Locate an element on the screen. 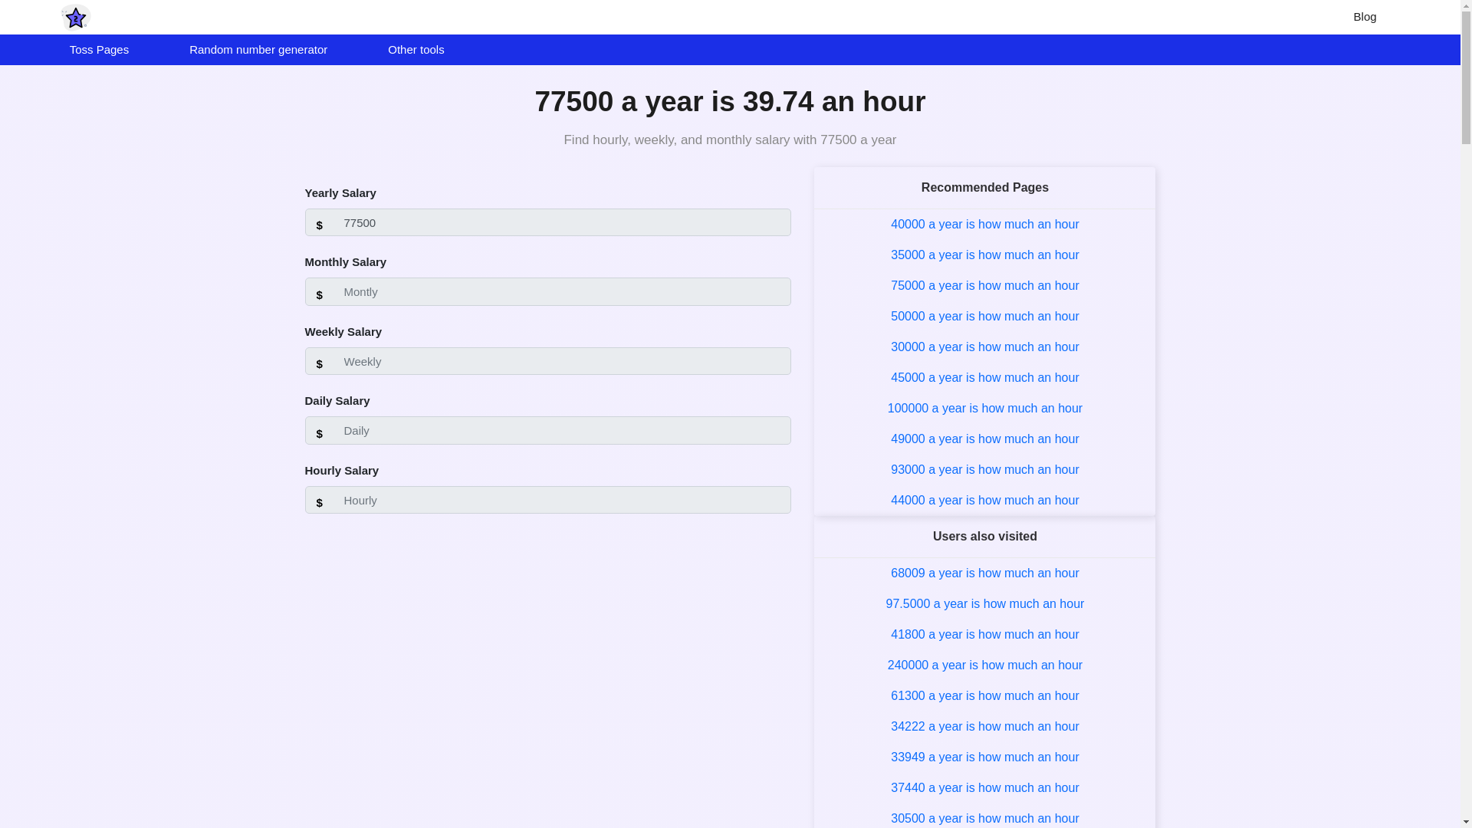  50000 a year is how much an hour is located at coordinates (984, 316).